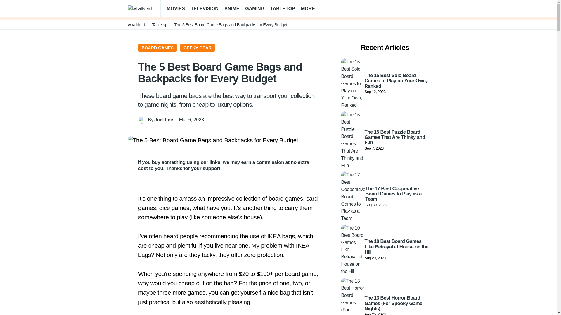 This screenshot has height=315, width=561. I want to click on View all posts by Joel Lee, so click(164, 120).